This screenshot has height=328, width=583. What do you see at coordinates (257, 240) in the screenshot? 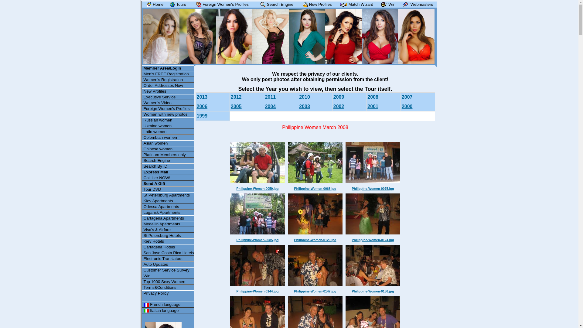
I see `Philippine-Women-0085.jpg` at bounding box center [257, 240].